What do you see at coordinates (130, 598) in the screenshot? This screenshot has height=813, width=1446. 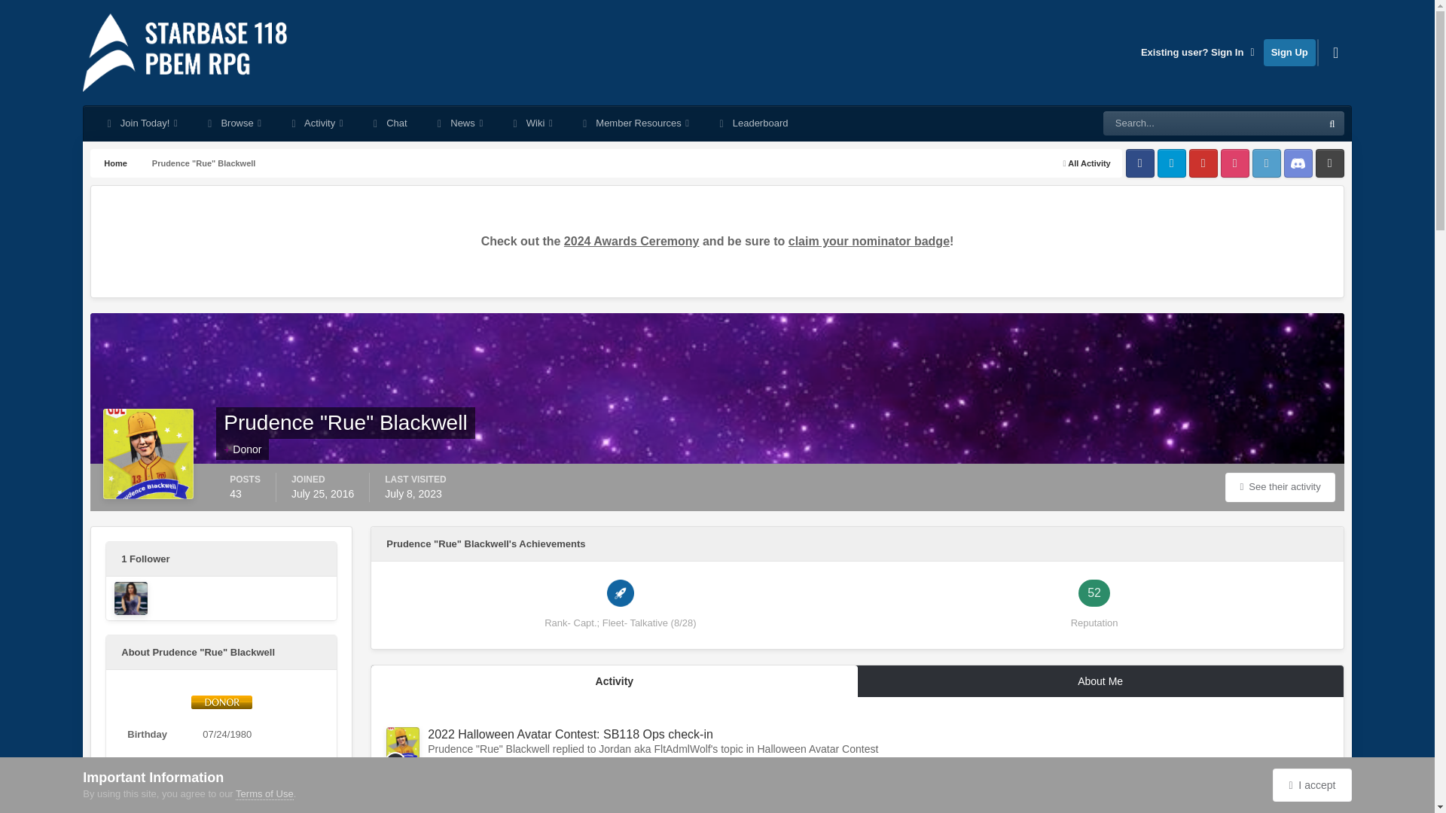 I see `Go to Alora DeVeau's profile` at bounding box center [130, 598].